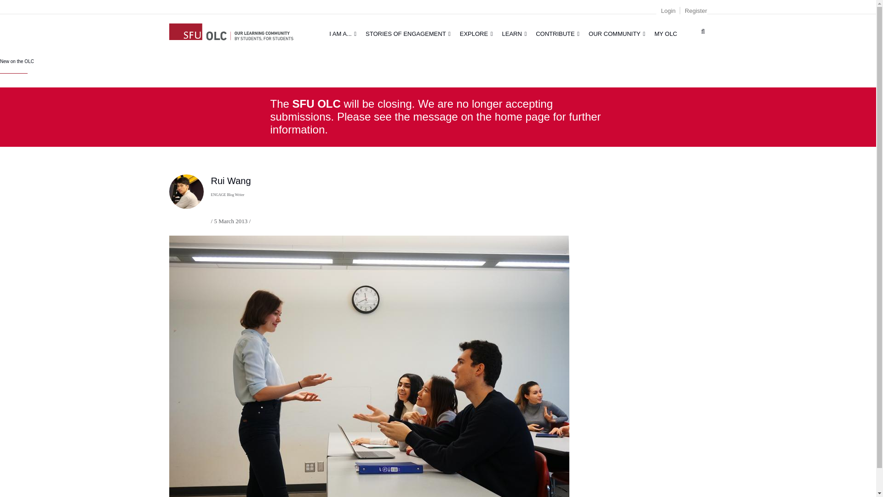 This screenshot has width=883, height=497. Describe the element at coordinates (231, 30) in the screenshot. I see `Home` at that location.